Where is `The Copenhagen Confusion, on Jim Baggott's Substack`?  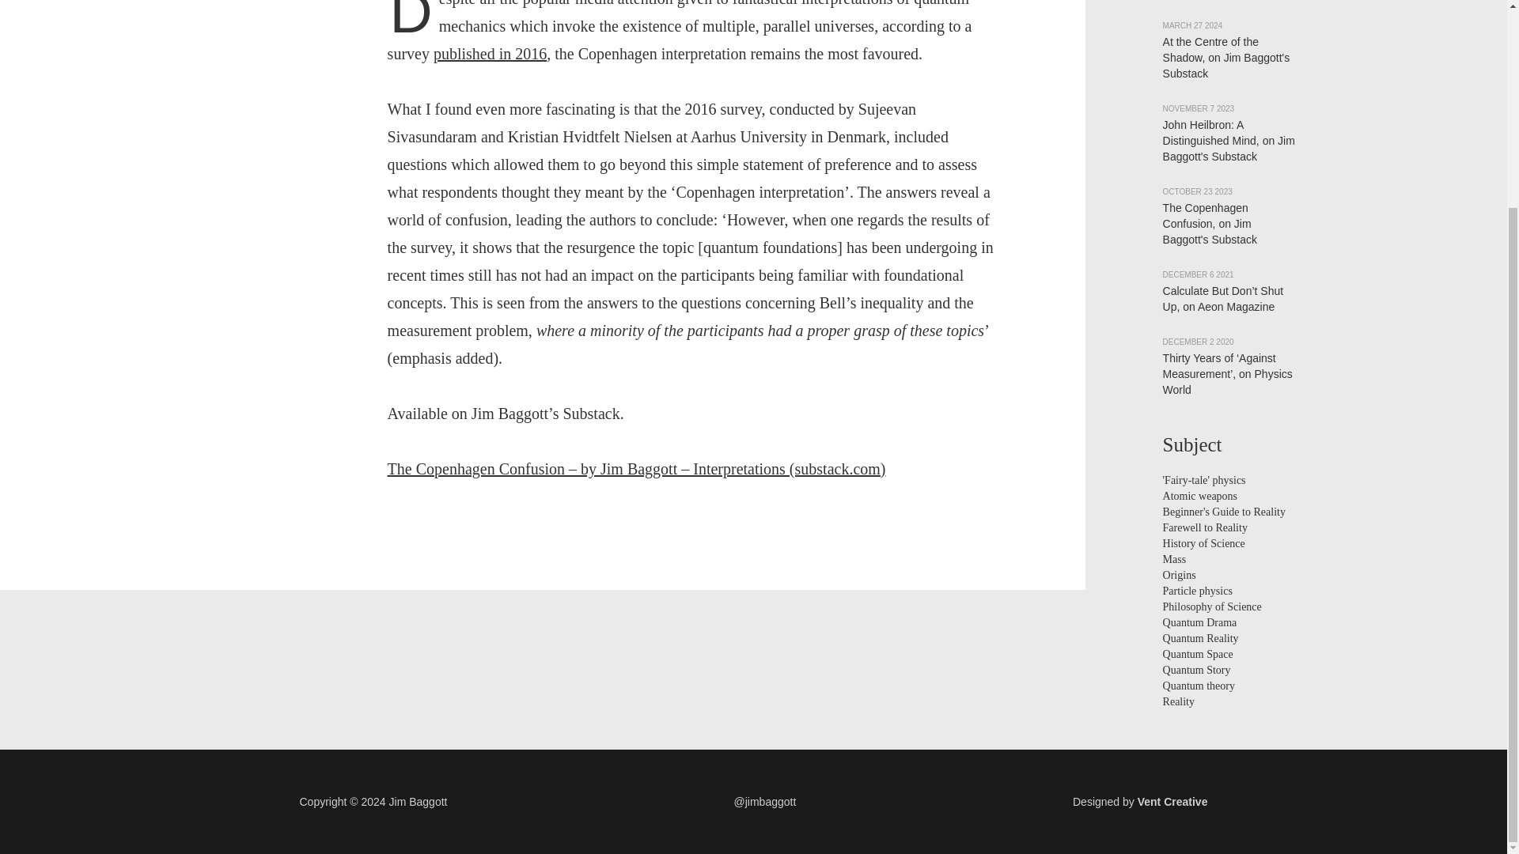
The Copenhagen Confusion, on Jim Baggott's Substack is located at coordinates (1210, 223).